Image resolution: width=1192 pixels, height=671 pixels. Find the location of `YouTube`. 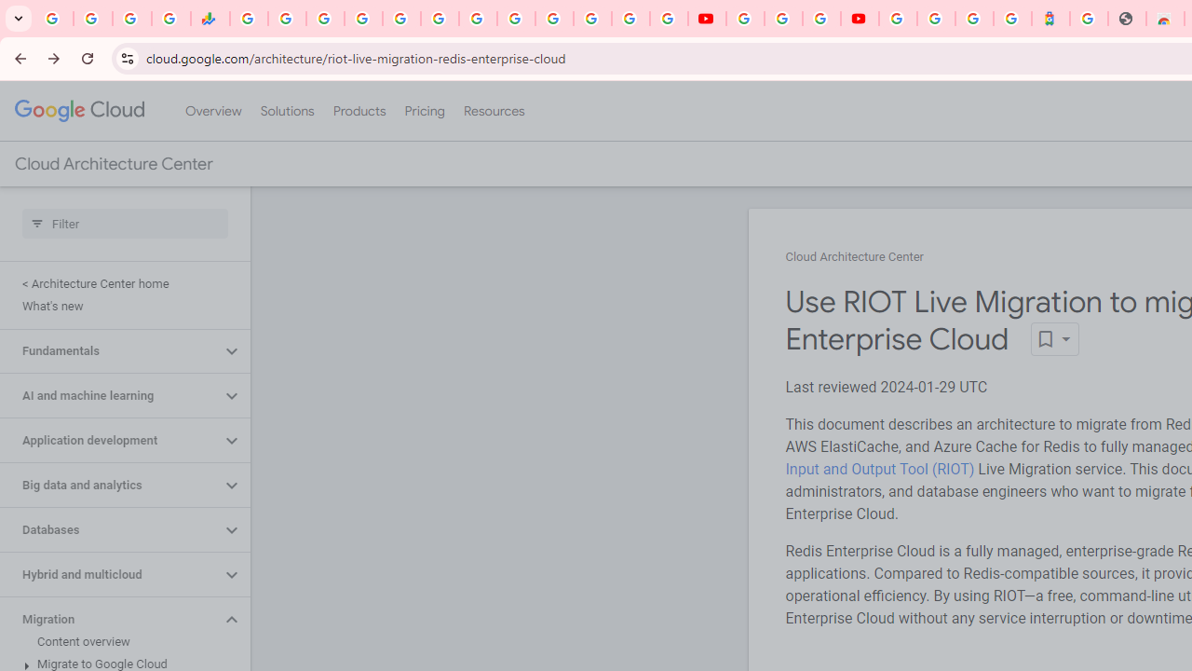

YouTube is located at coordinates (745, 19).